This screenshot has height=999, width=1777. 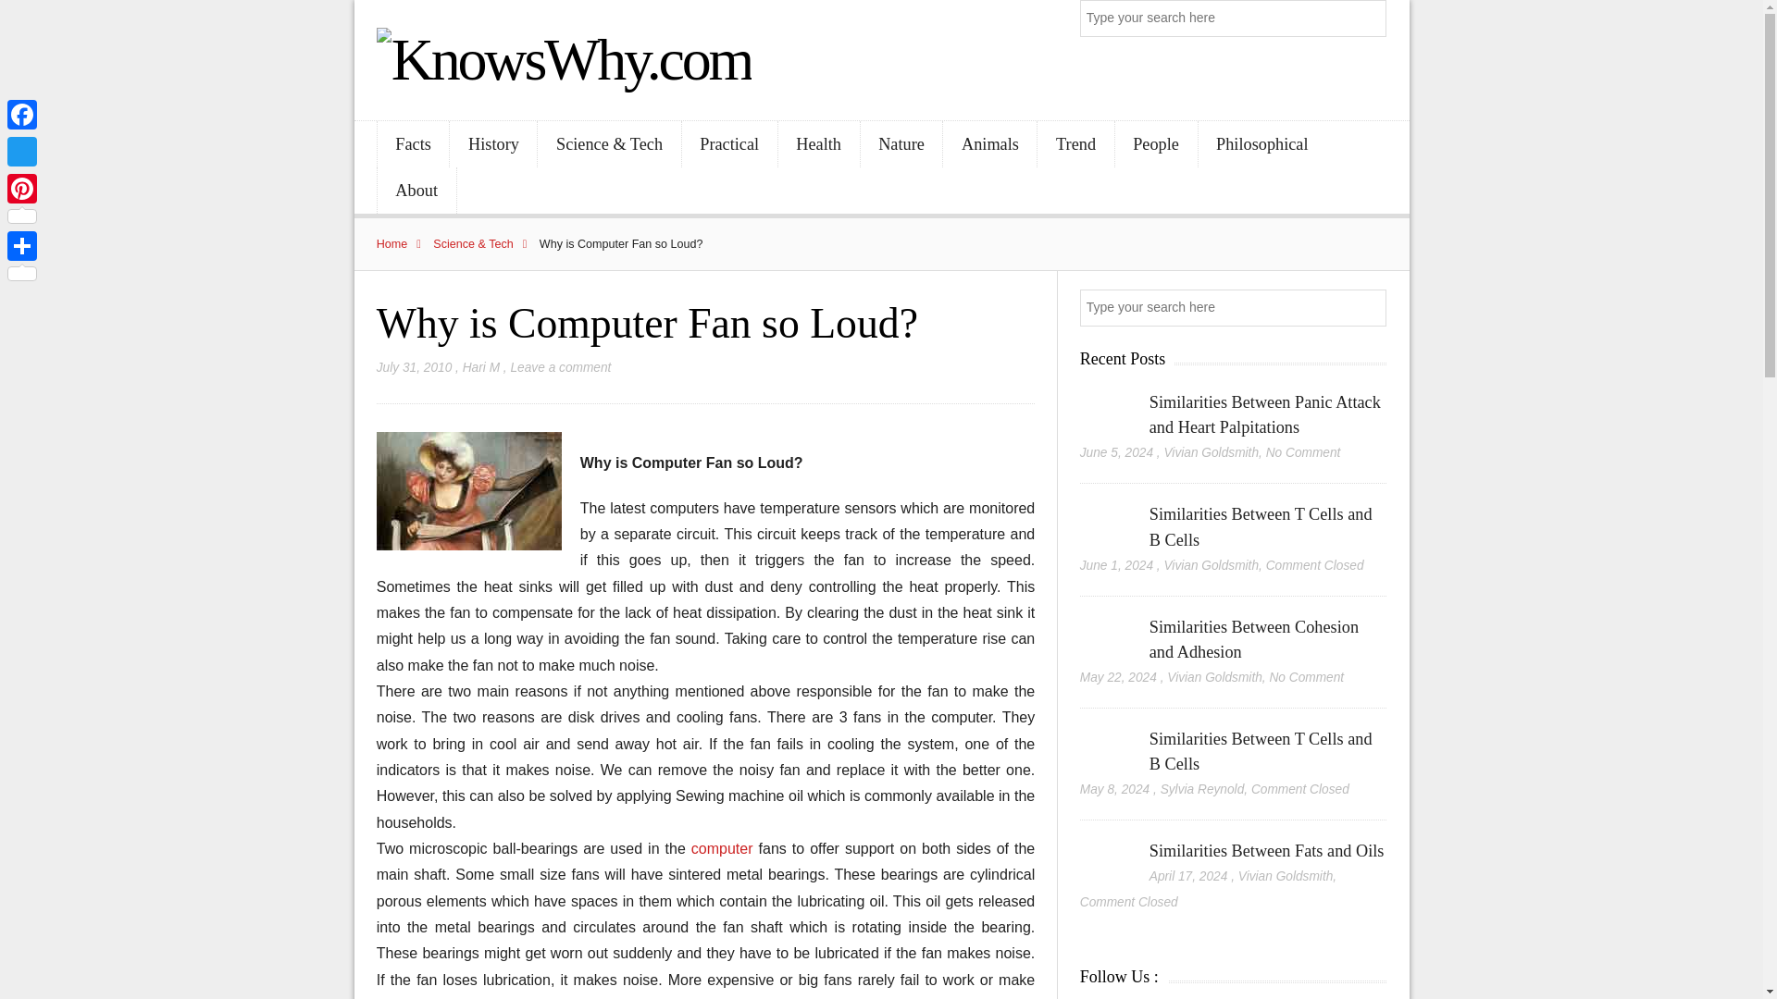 What do you see at coordinates (989, 144) in the screenshot?
I see `Animals` at bounding box center [989, 144].